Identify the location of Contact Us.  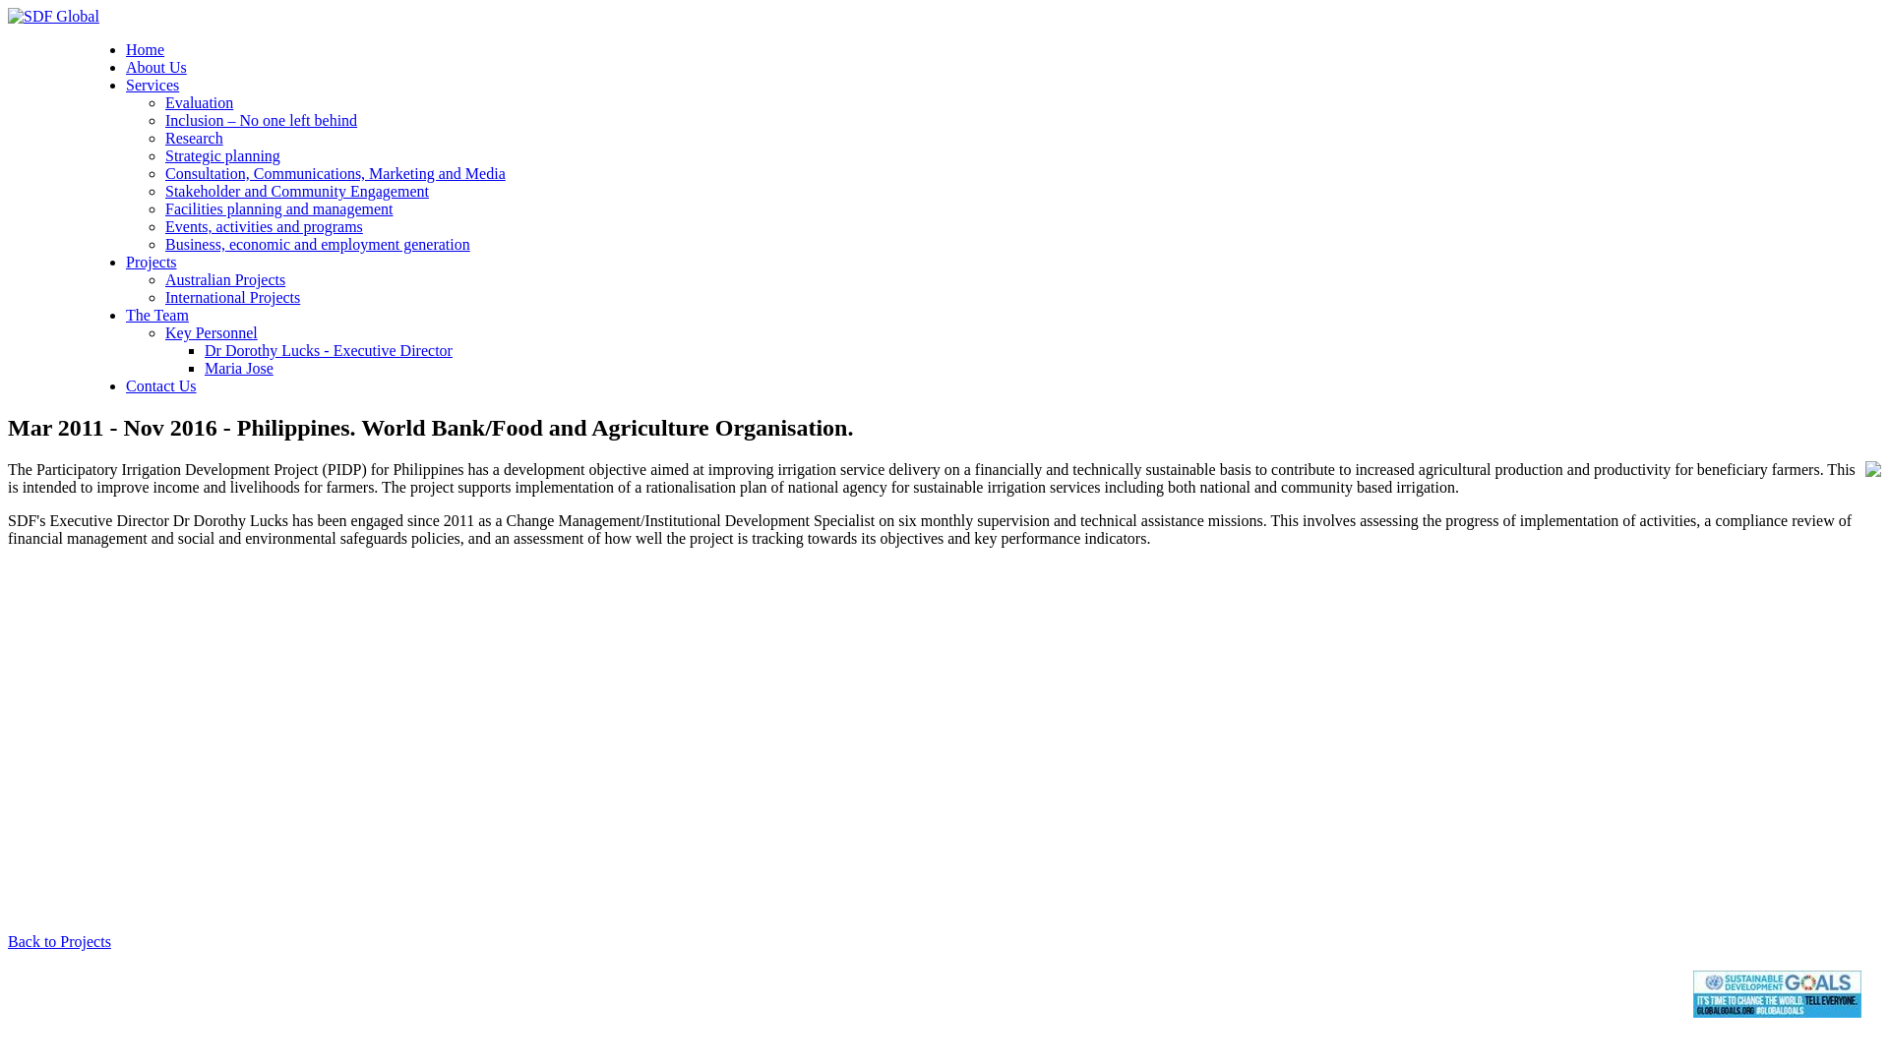
(161, 385).